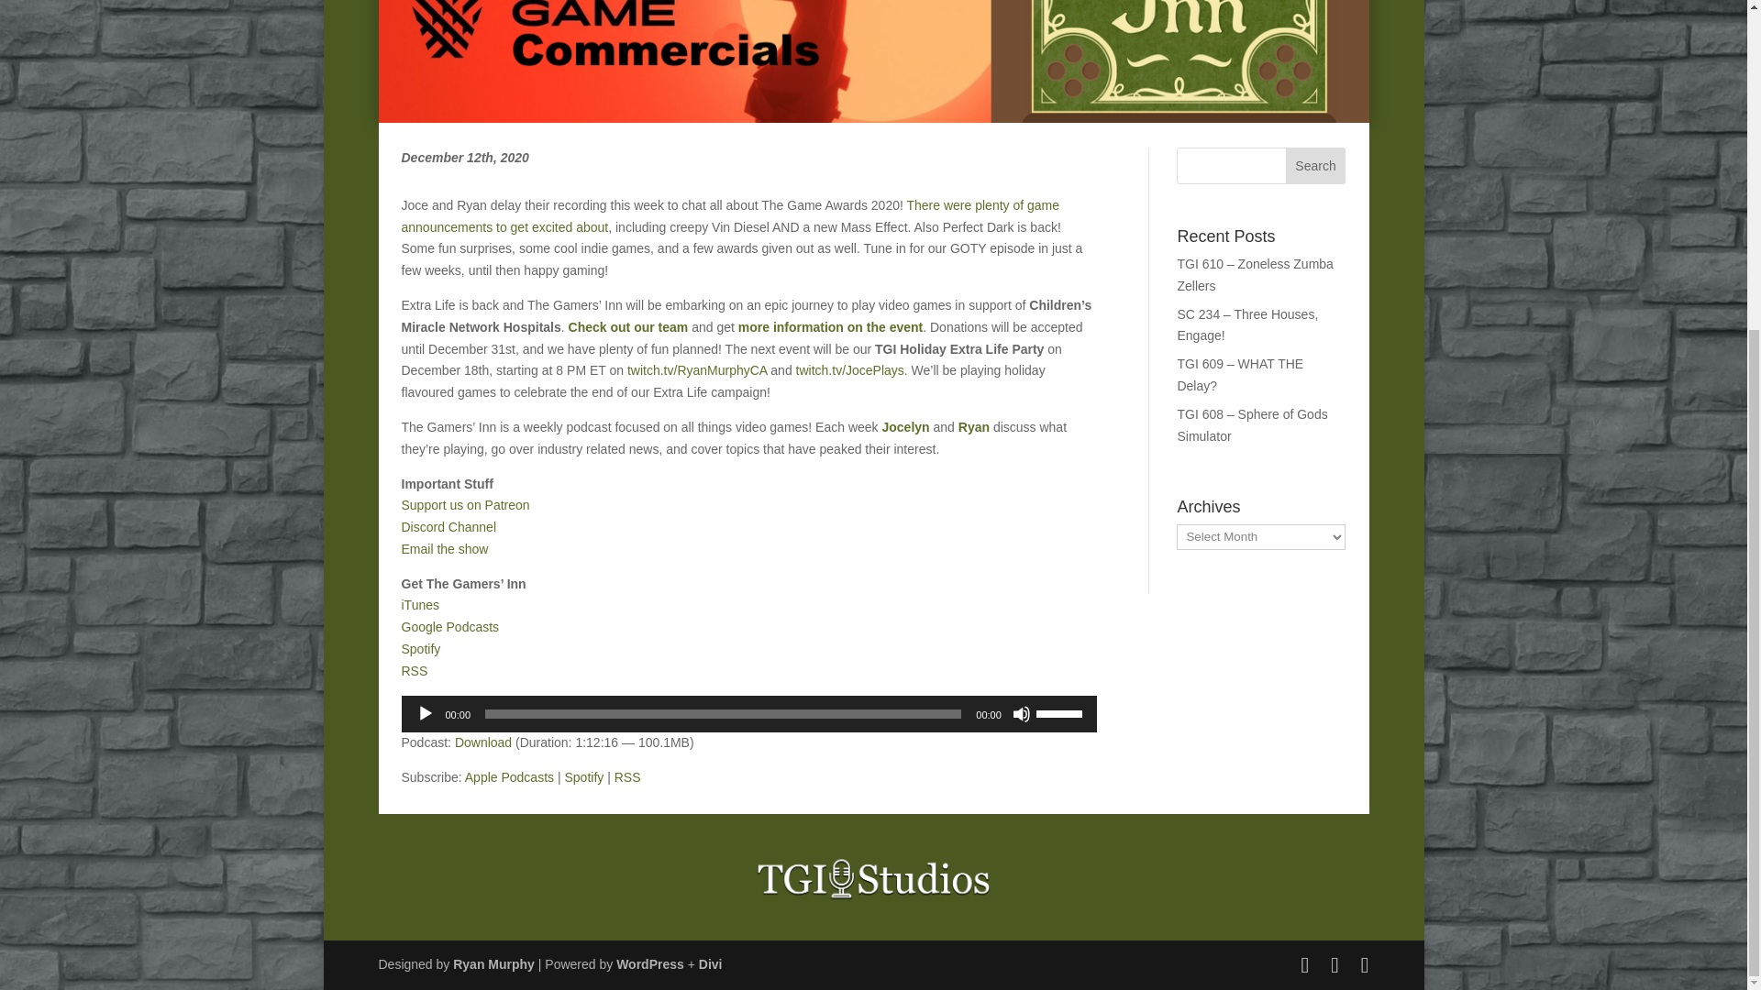  What do you see at coordinates (627, 777) in the screenshot?
I see `Subscribe via RSS` at bounding box center [627, 777].